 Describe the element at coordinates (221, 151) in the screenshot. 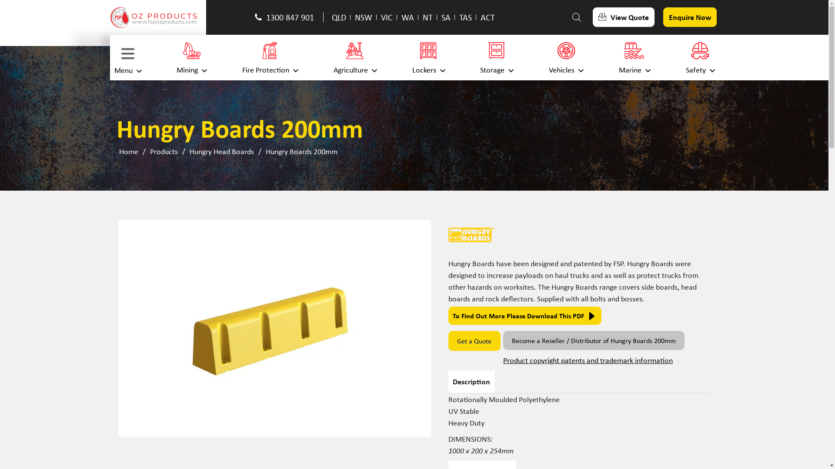

I see `Hungry Head Boards` at that location.